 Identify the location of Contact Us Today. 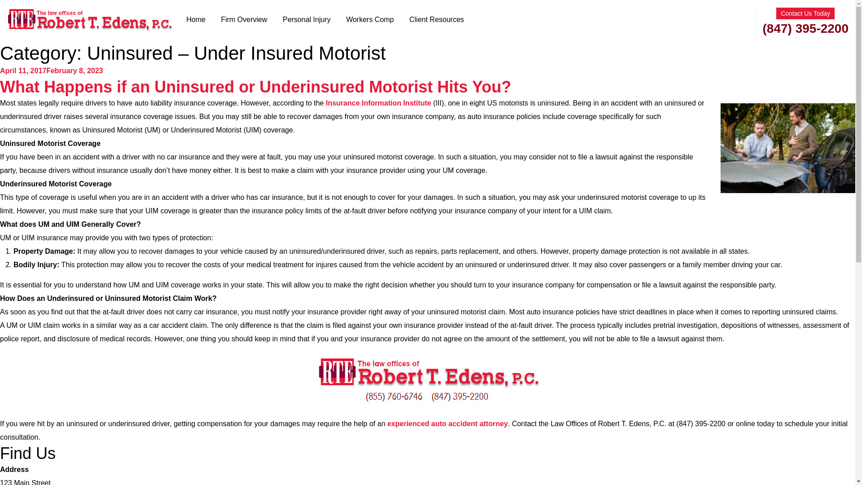
(805, 13).